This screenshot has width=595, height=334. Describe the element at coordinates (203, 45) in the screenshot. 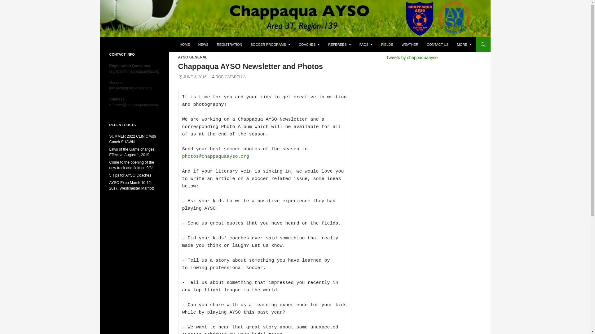

I see `NEWS` at that location.